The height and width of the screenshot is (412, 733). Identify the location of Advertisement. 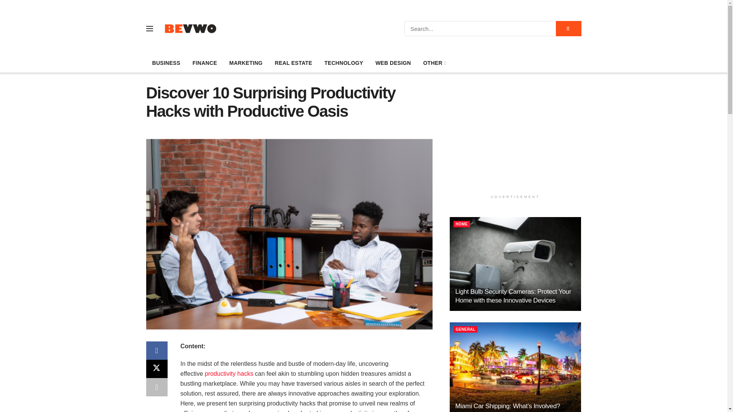
(515, 137).